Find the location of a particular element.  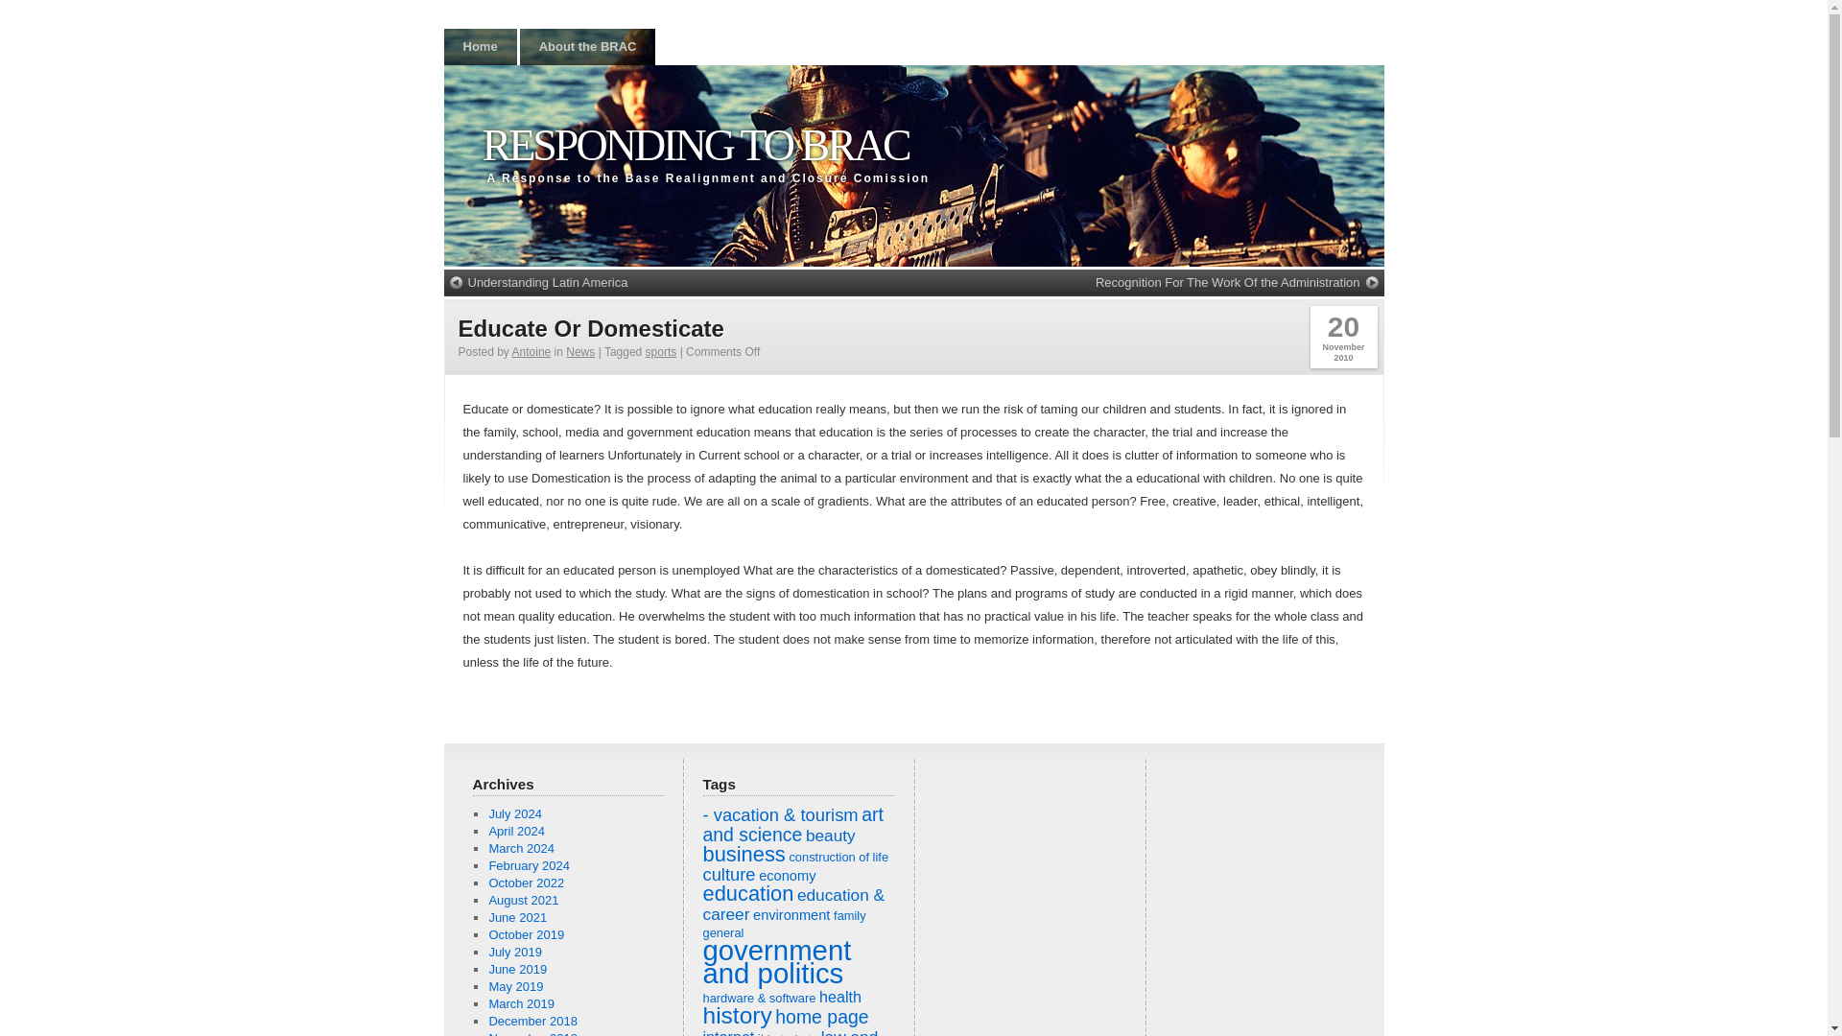

April 2024 is located at coordinates (695, 146).